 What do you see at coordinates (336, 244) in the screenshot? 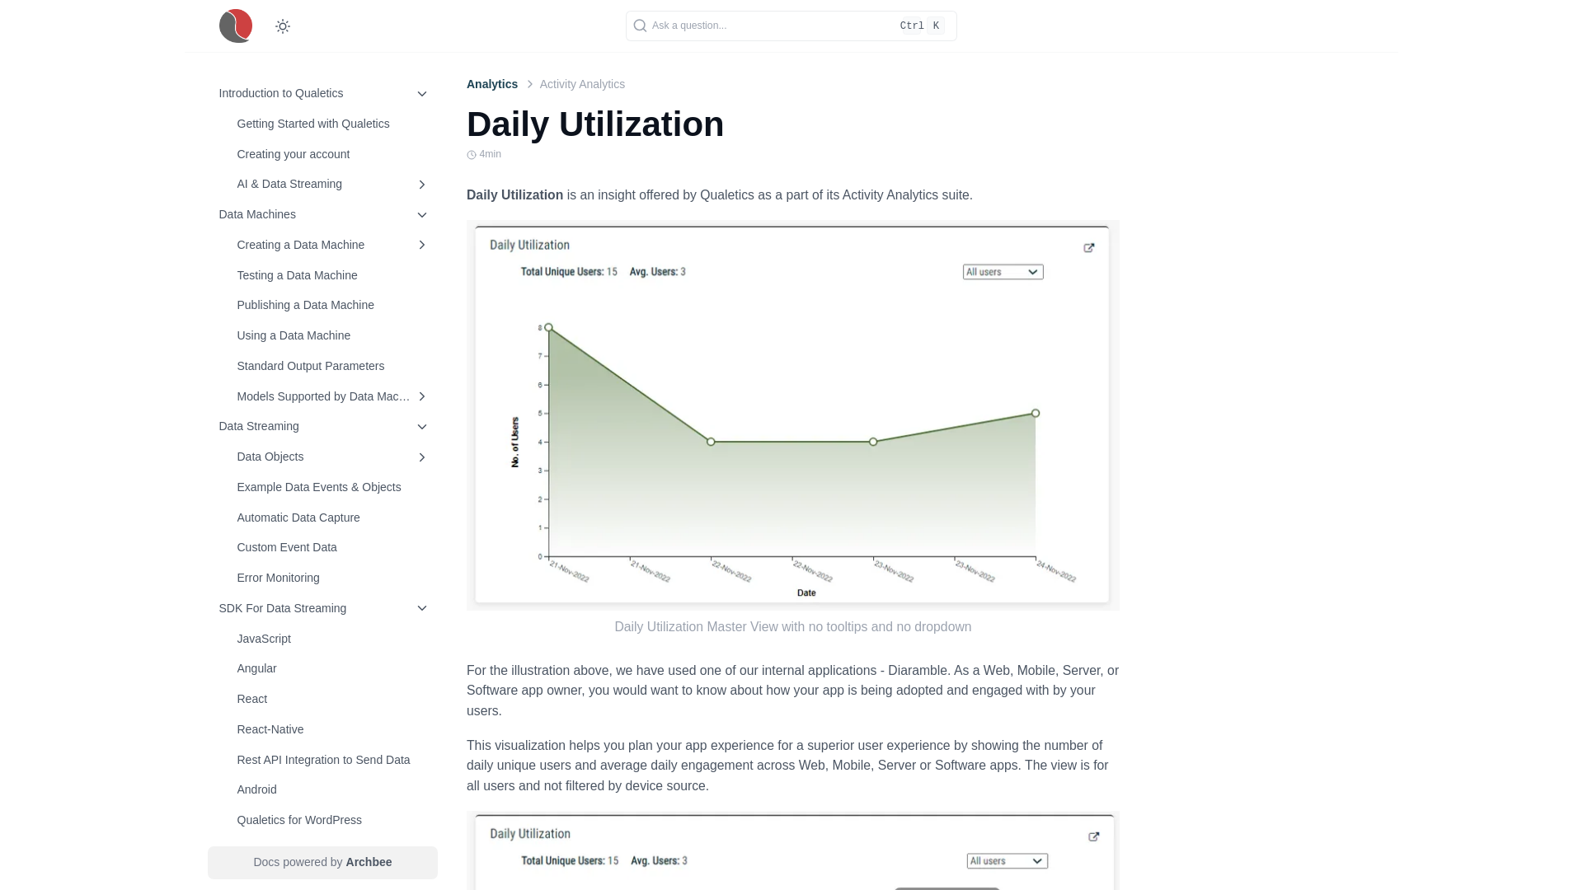
I see `Creating a Data Machine` at bounding box center [336, 244].